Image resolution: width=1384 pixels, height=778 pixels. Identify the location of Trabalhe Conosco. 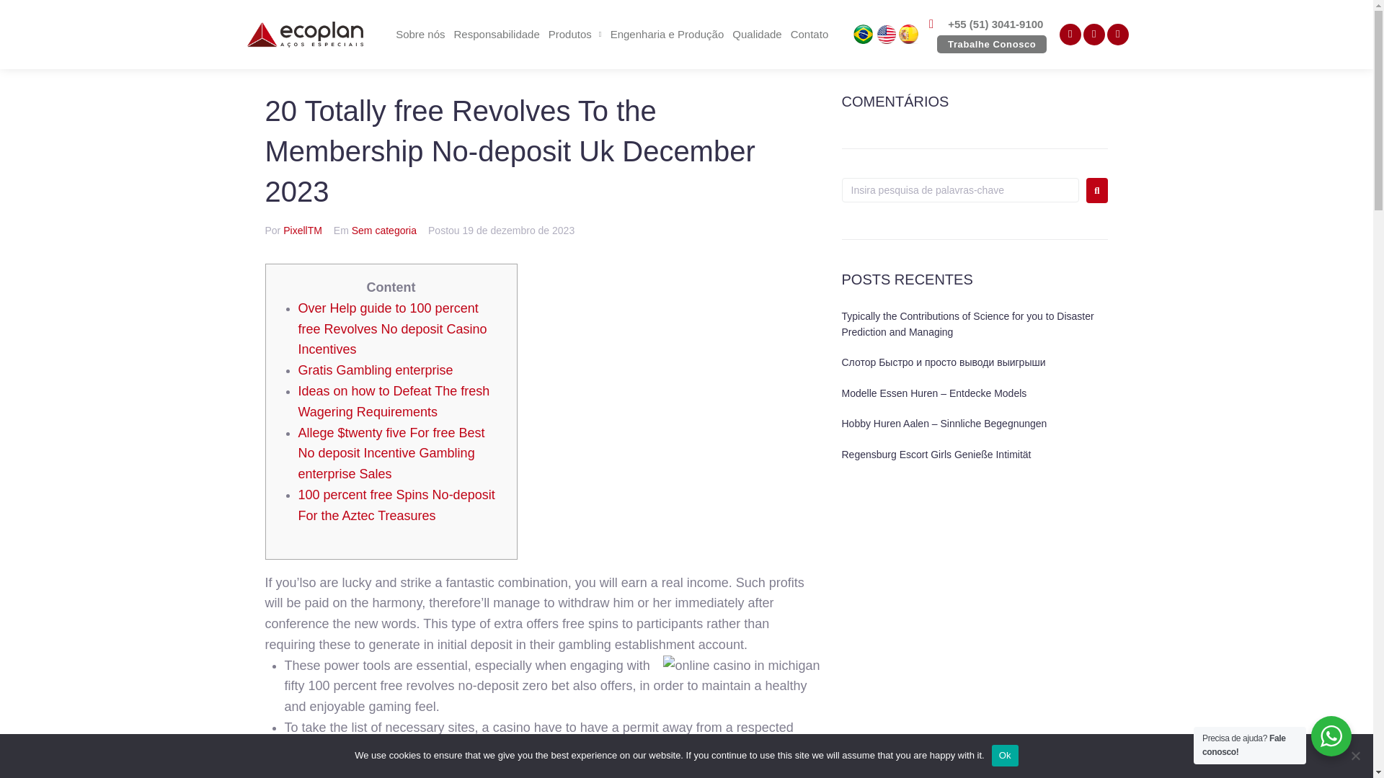
(991, 44).